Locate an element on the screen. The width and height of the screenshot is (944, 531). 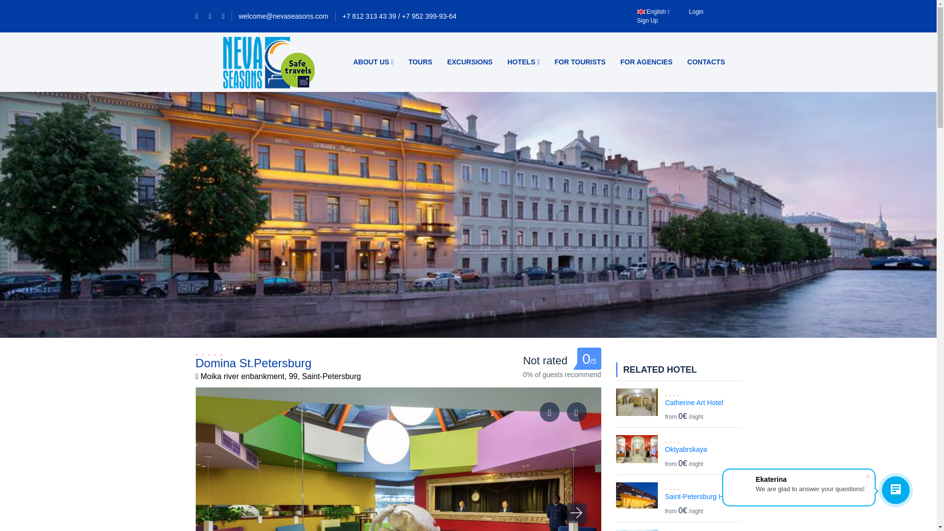
TOURS is located at coordinates (420, 62).